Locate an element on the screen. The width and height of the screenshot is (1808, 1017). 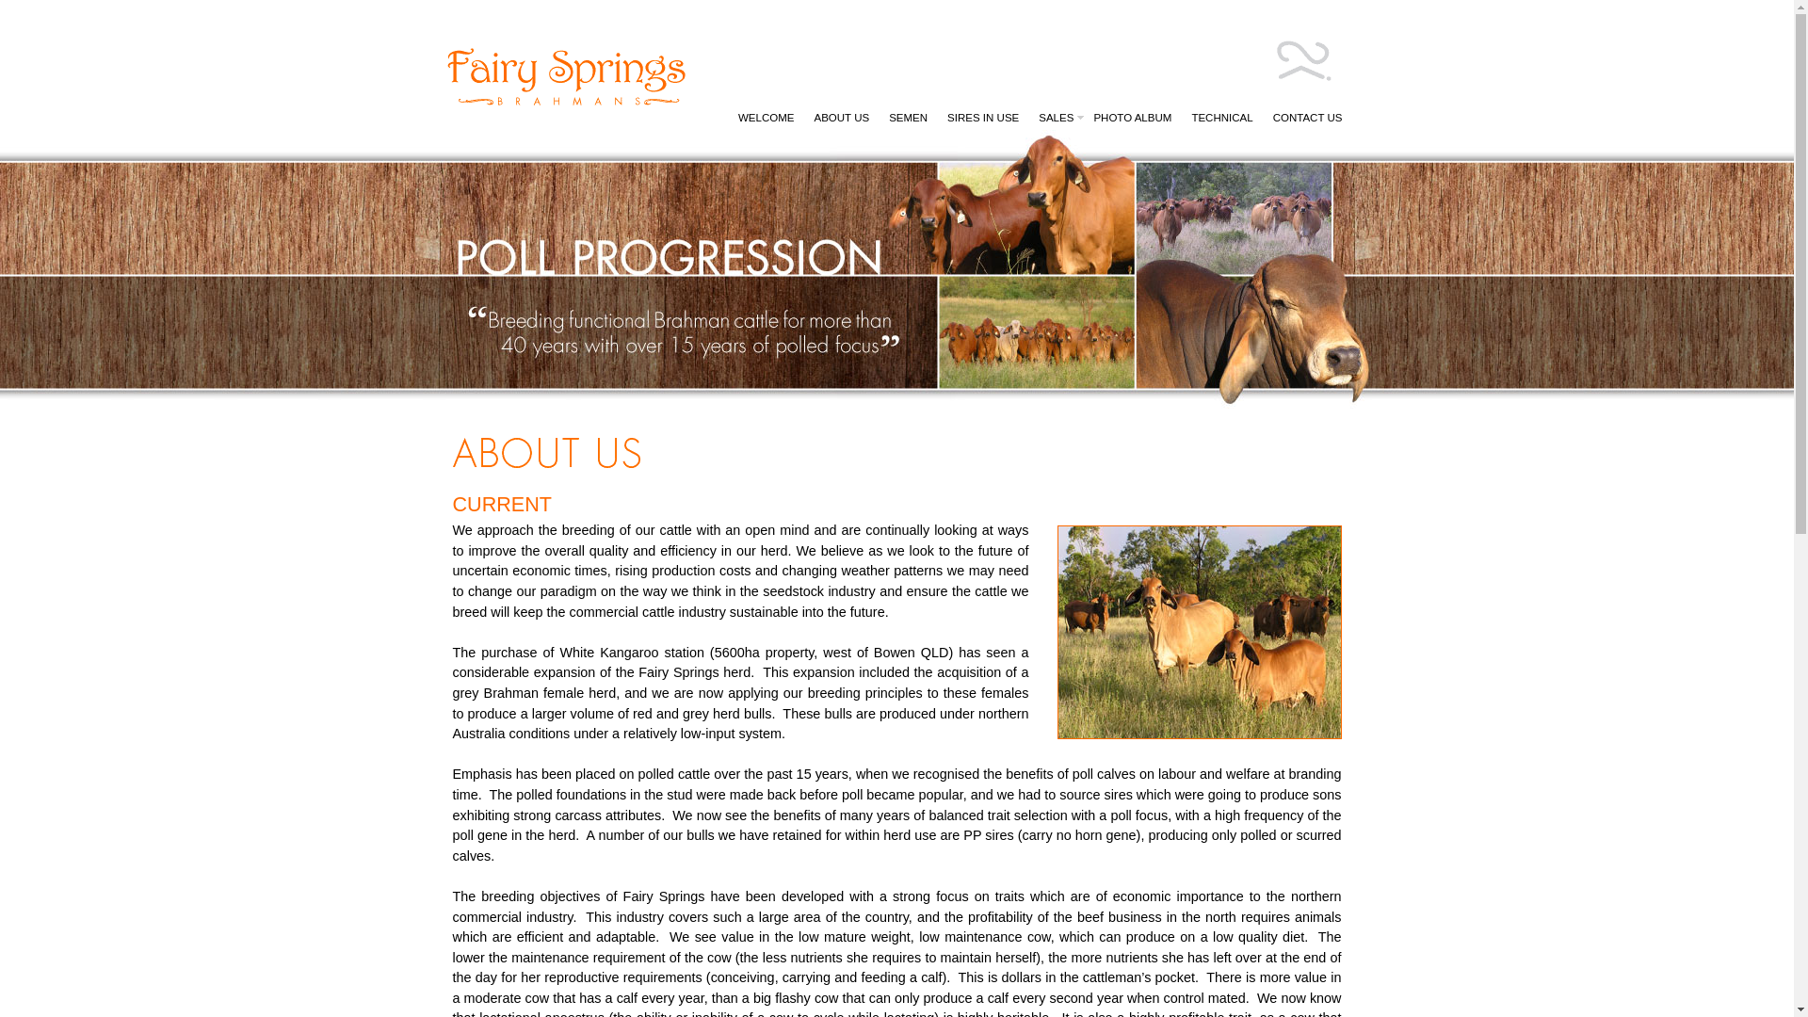
PHOTO ALBUM is located at coordinates (1136, 118).